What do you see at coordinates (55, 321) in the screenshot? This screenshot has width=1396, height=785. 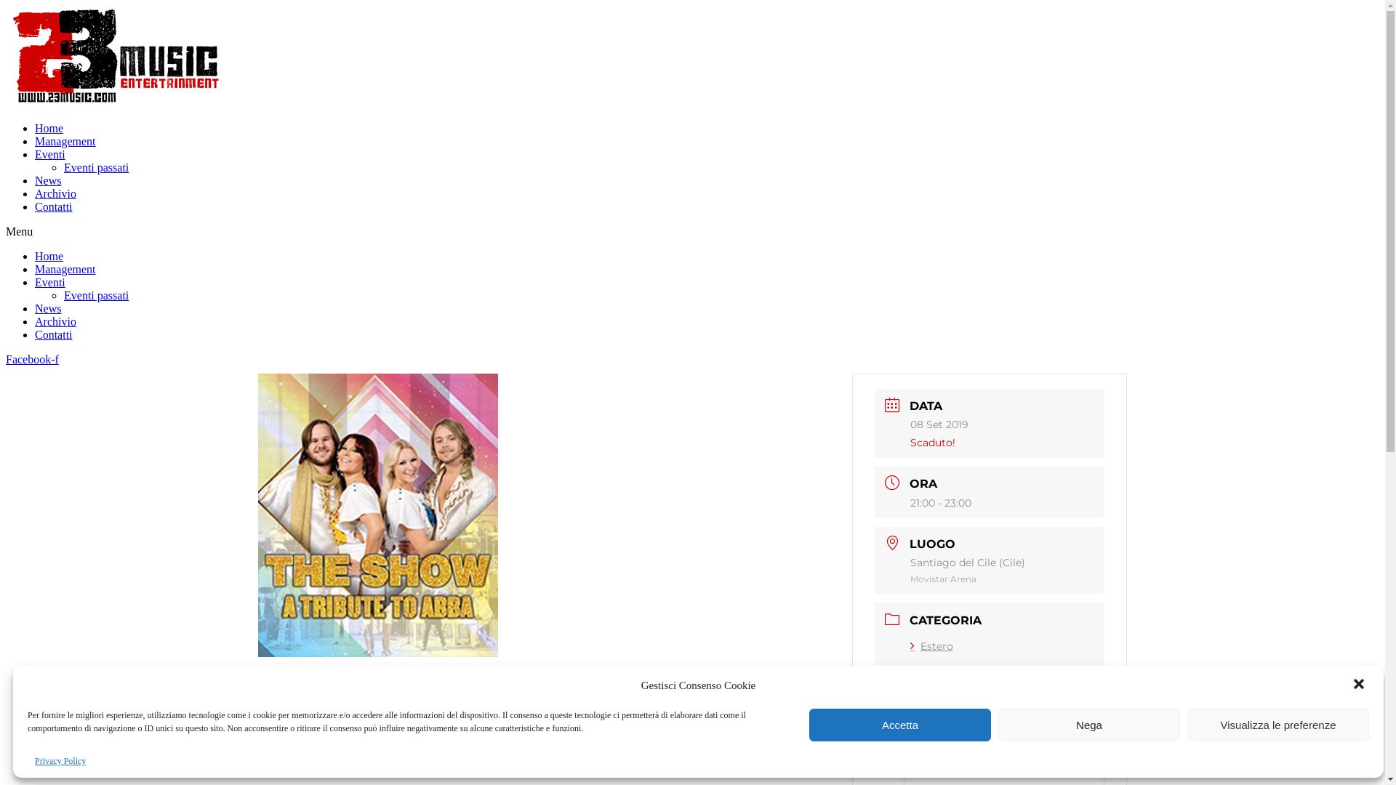 I see `Archivio` at bounding box center [55, 321].